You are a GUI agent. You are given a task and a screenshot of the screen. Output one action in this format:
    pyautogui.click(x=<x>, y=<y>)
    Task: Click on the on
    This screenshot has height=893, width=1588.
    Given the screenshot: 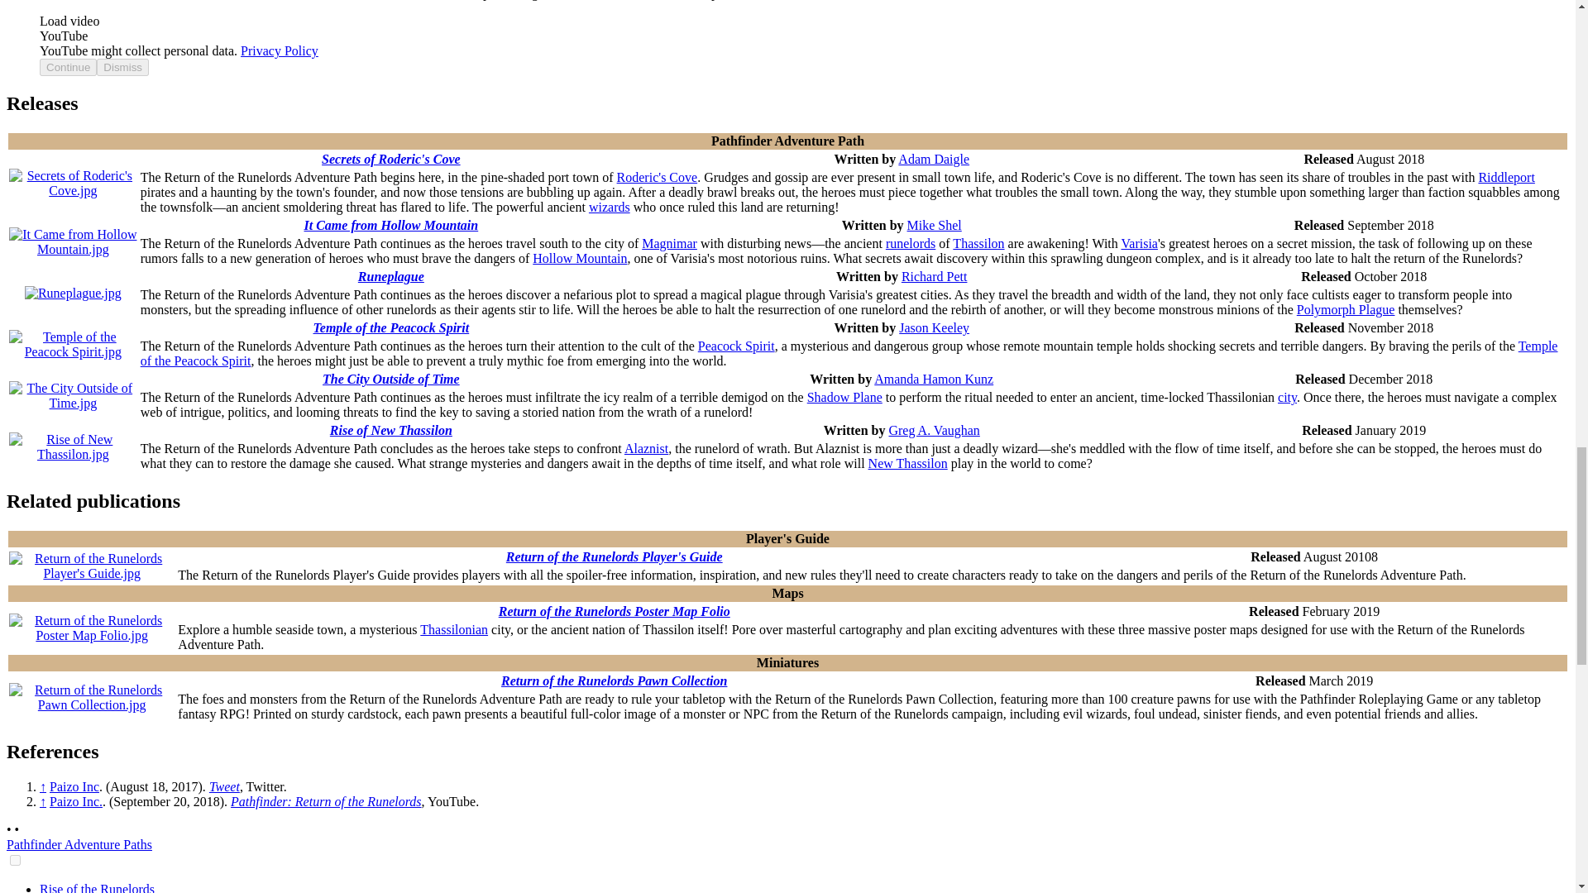 What is the action you would take?
    pyautogui.click(x=15, y=860)
    